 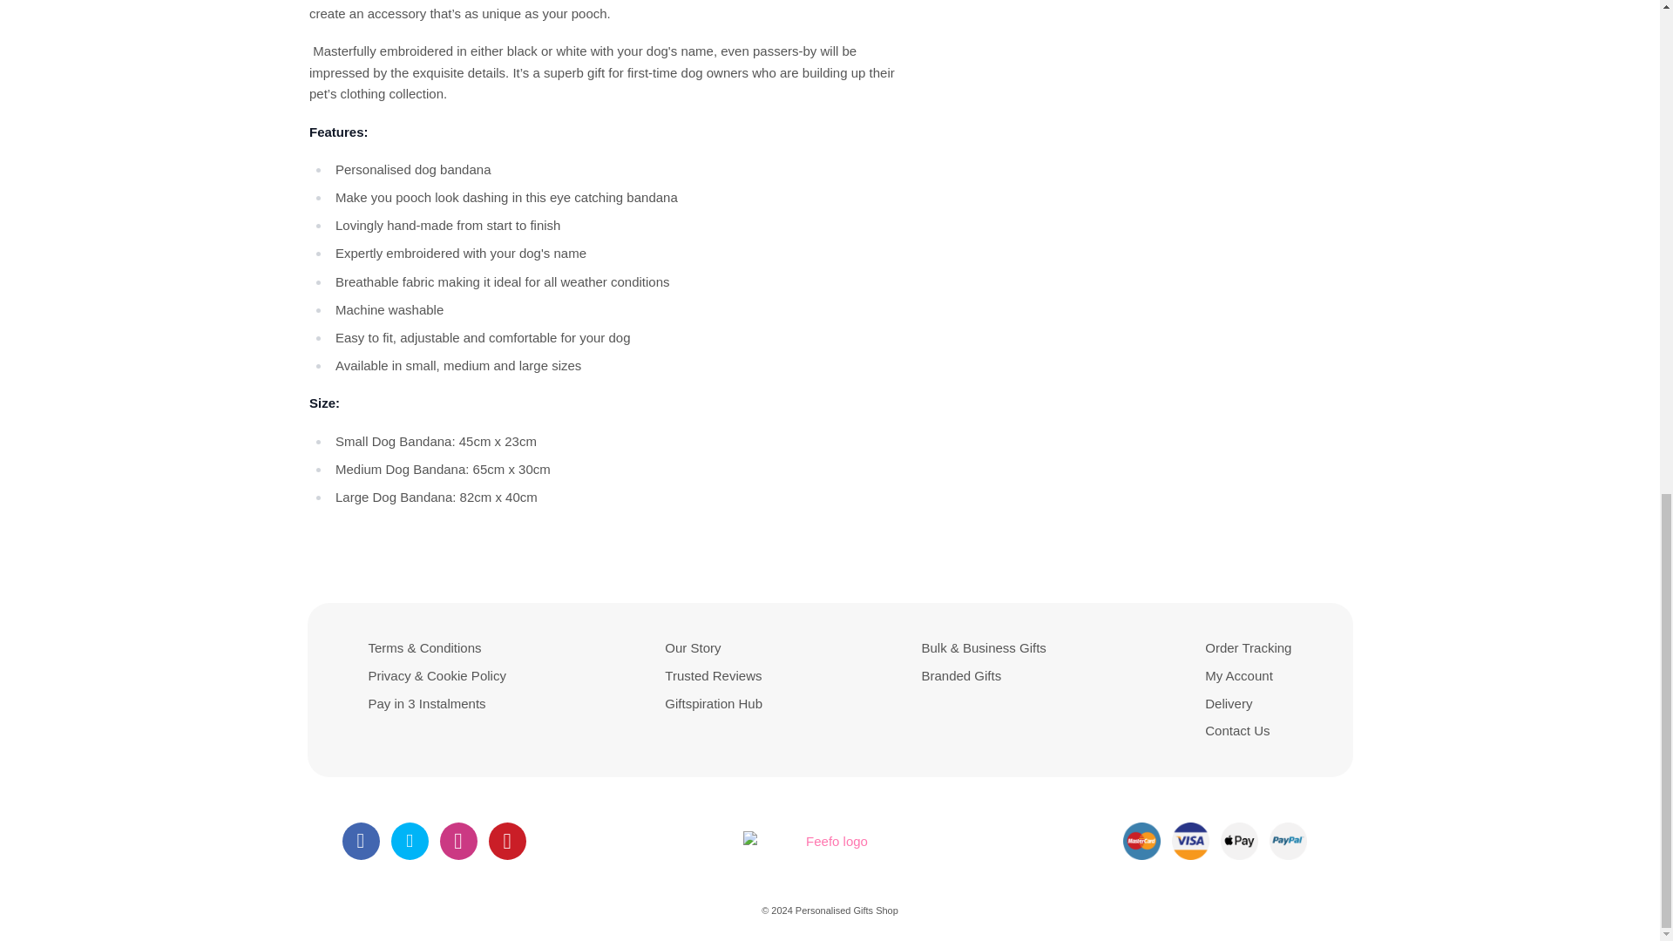 I want to click on Pay in 3 Instalments, so click(x=426, y=704).